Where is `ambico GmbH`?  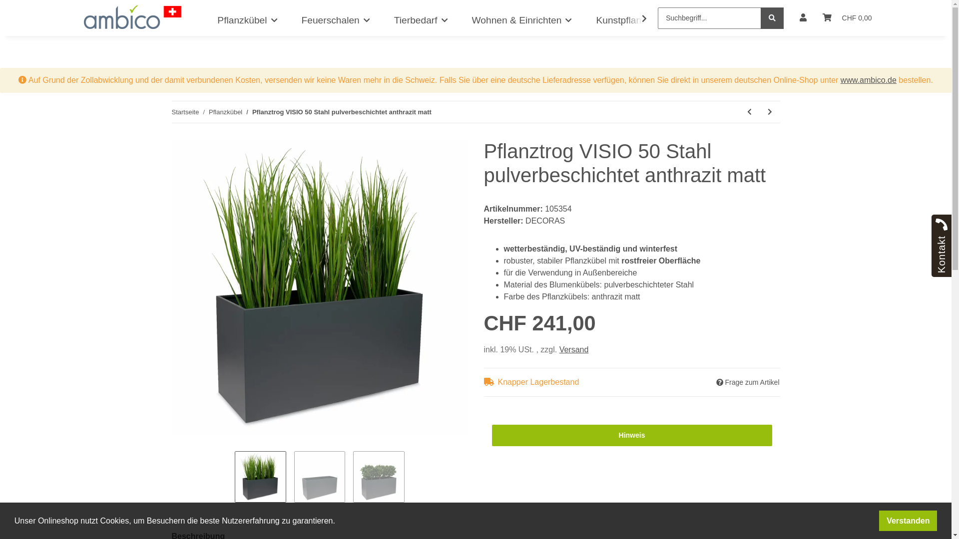
ambico GmbH is located at coordinates (133, 17).